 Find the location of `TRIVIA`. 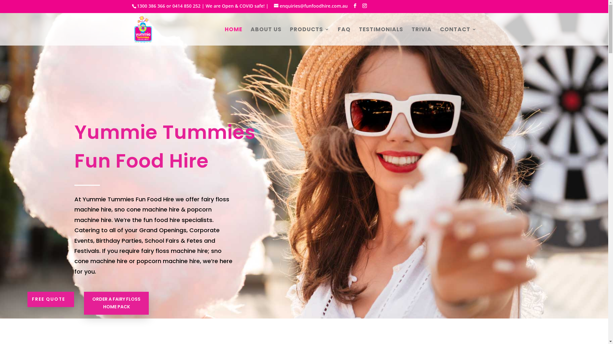

TRIVIA is located at coordinates (421, 36).